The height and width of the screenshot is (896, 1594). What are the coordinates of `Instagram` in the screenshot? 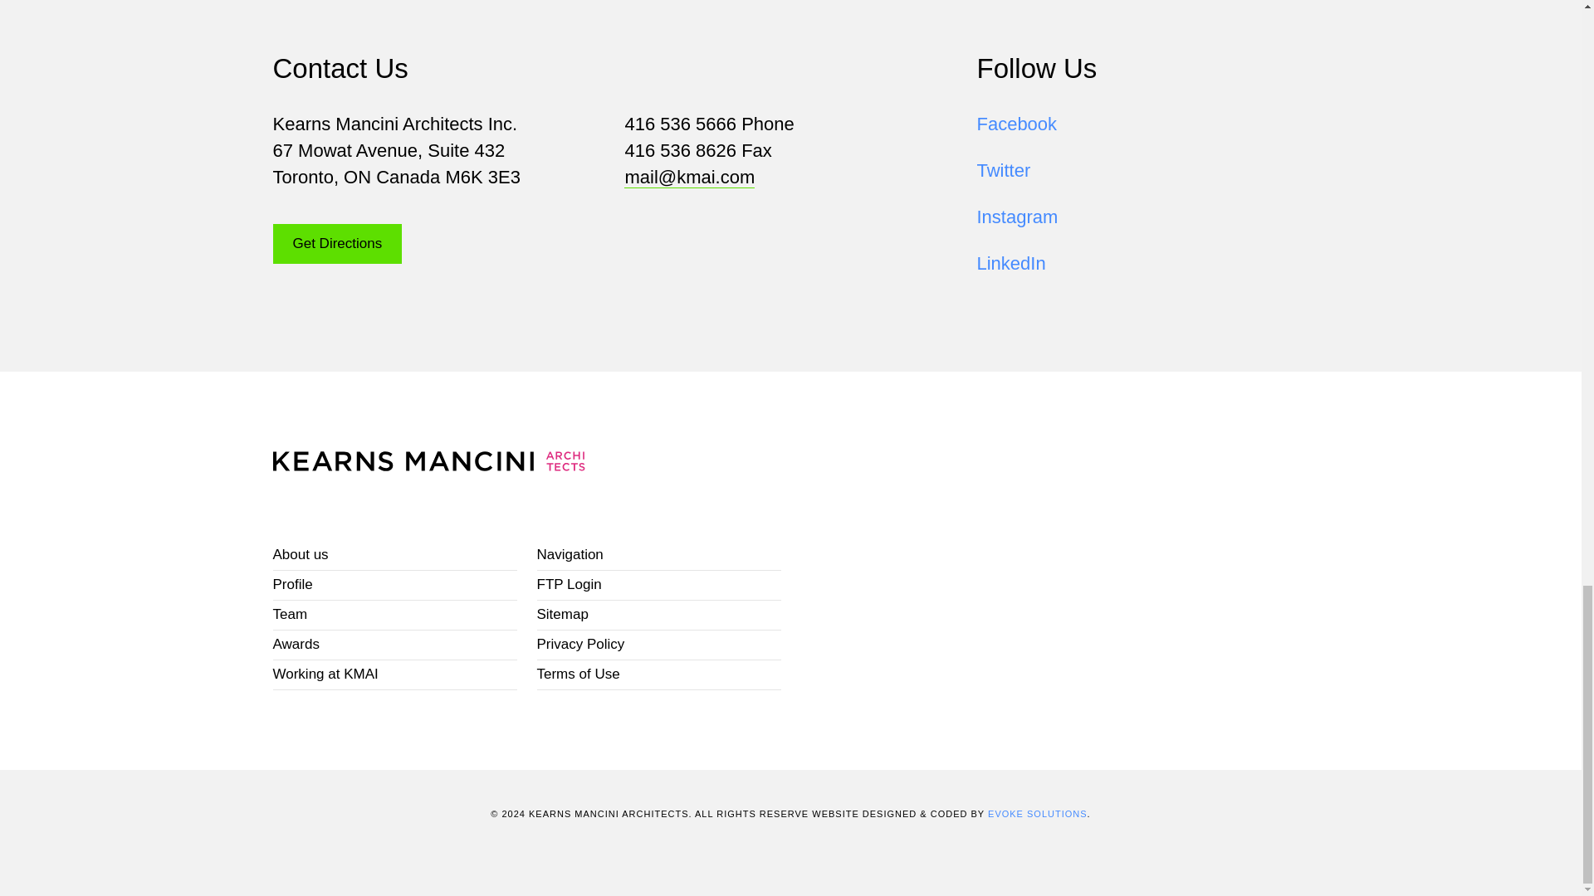 It's located at (1016, 217).